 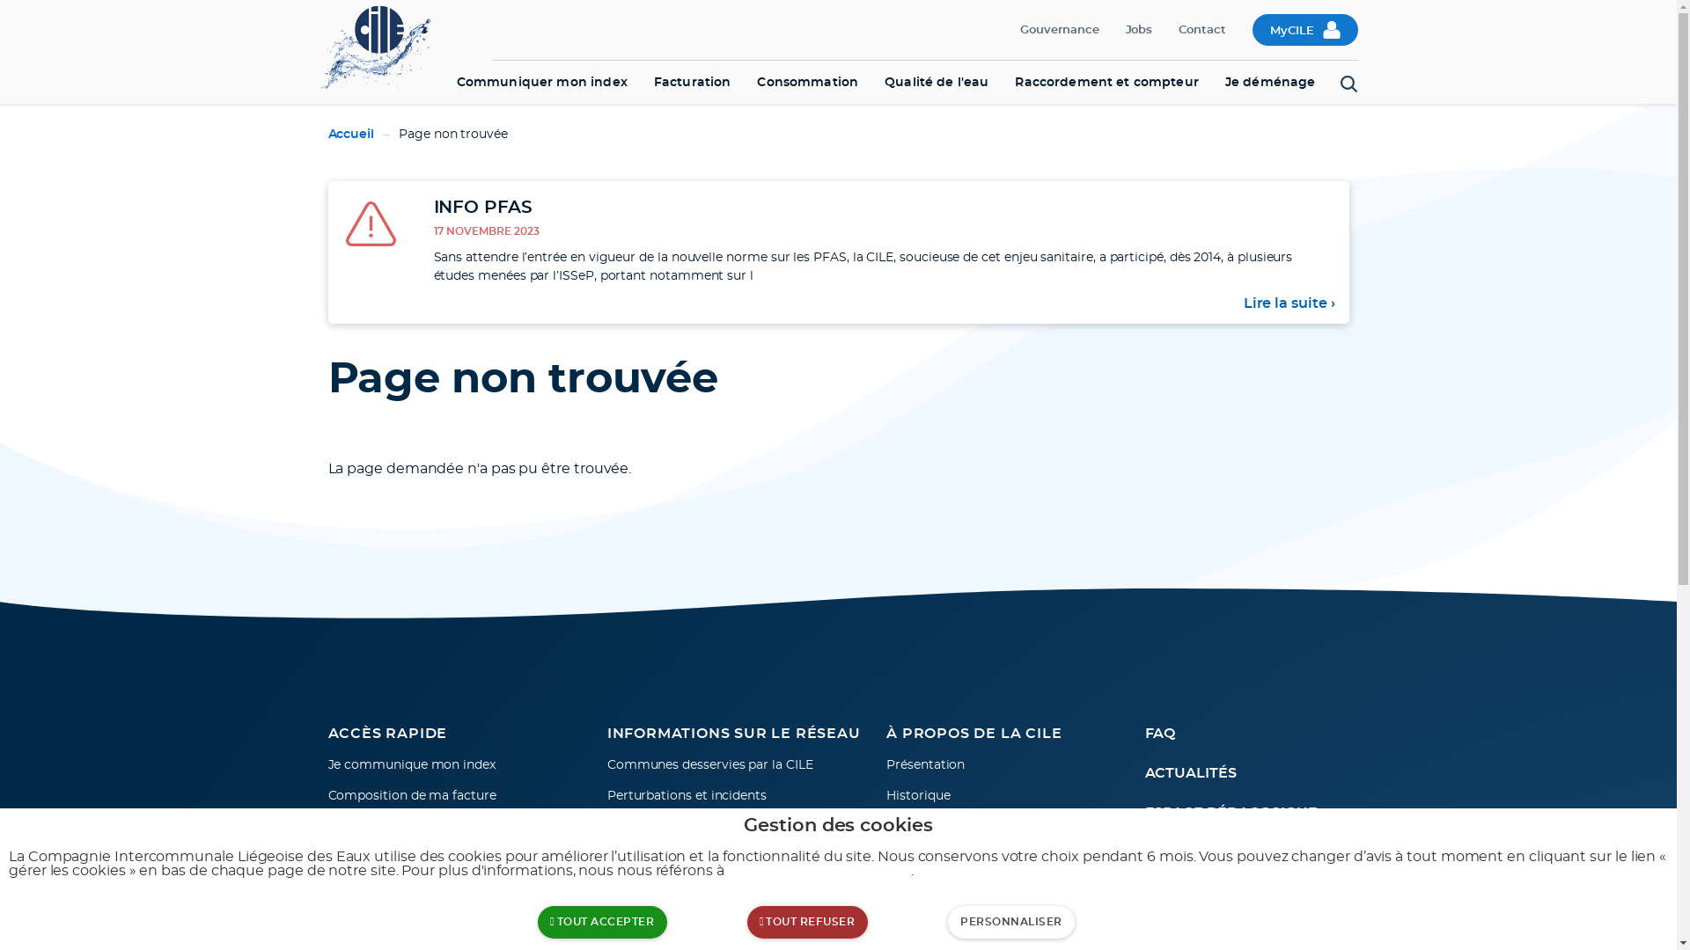 I want to click on Consommation, so click(x=808, y=83).